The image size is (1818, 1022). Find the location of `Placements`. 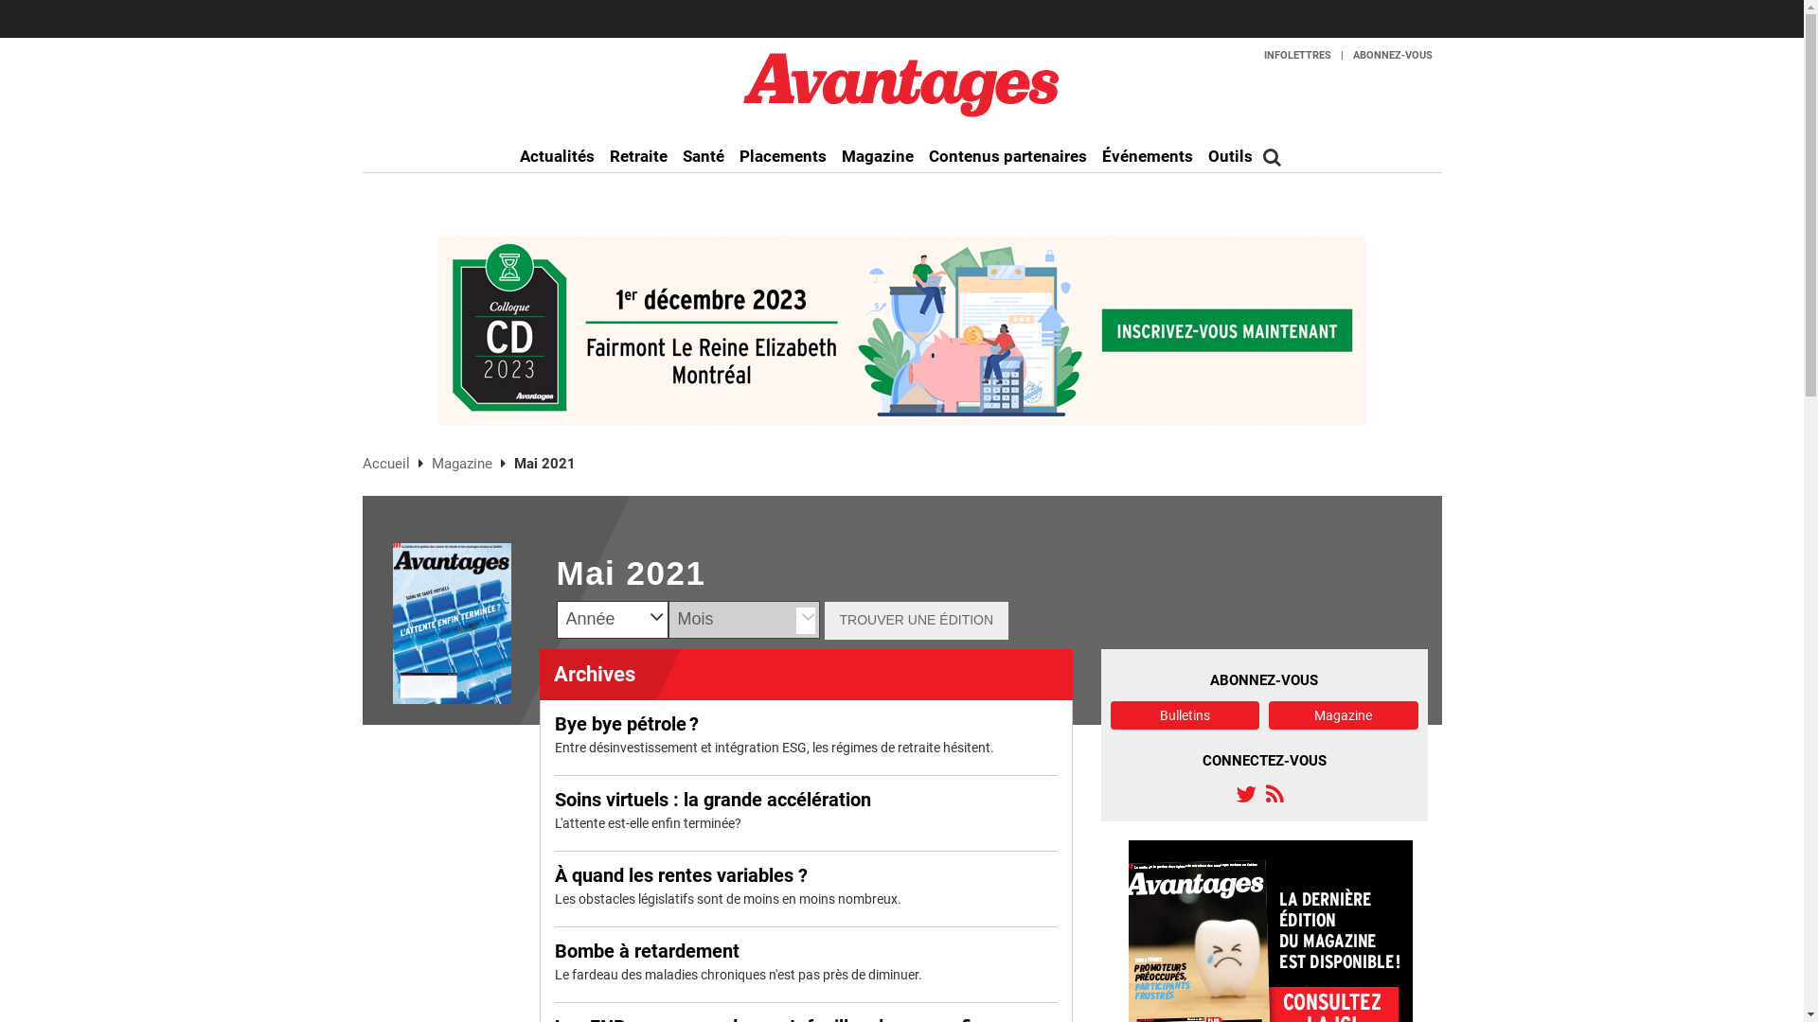

Placements is located at coordinates (782, 157).